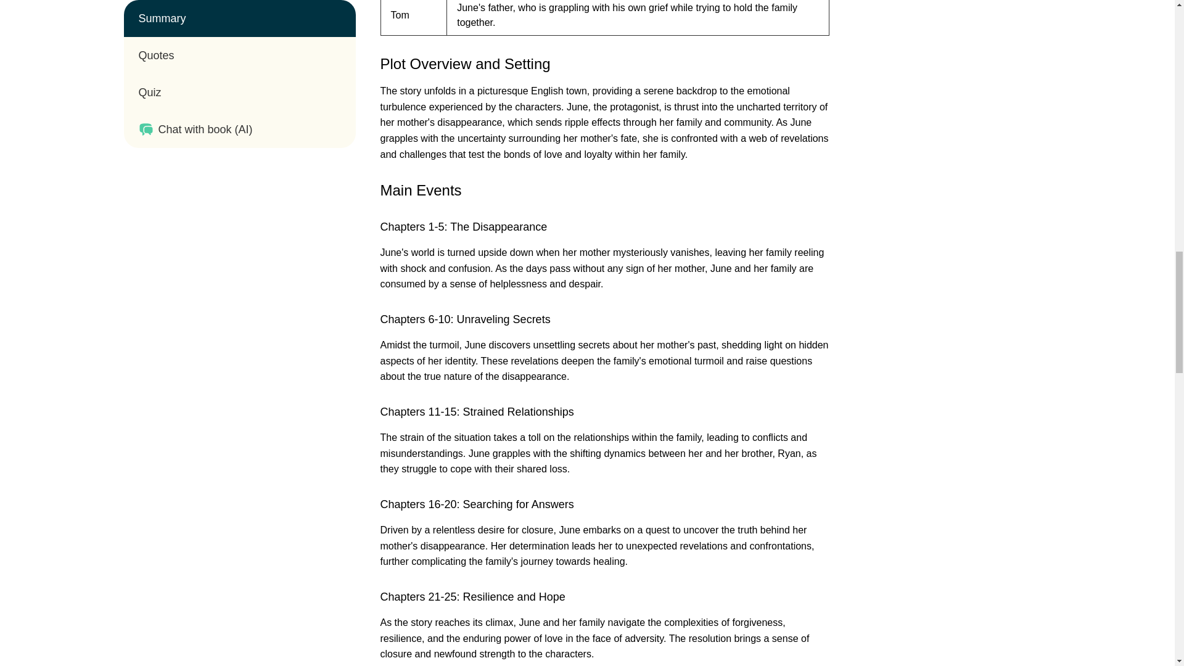 The width and height of the screenshot is (1184, 666). I want to click on Chapters 16-20: Searching for Answers, so click(476, 504).